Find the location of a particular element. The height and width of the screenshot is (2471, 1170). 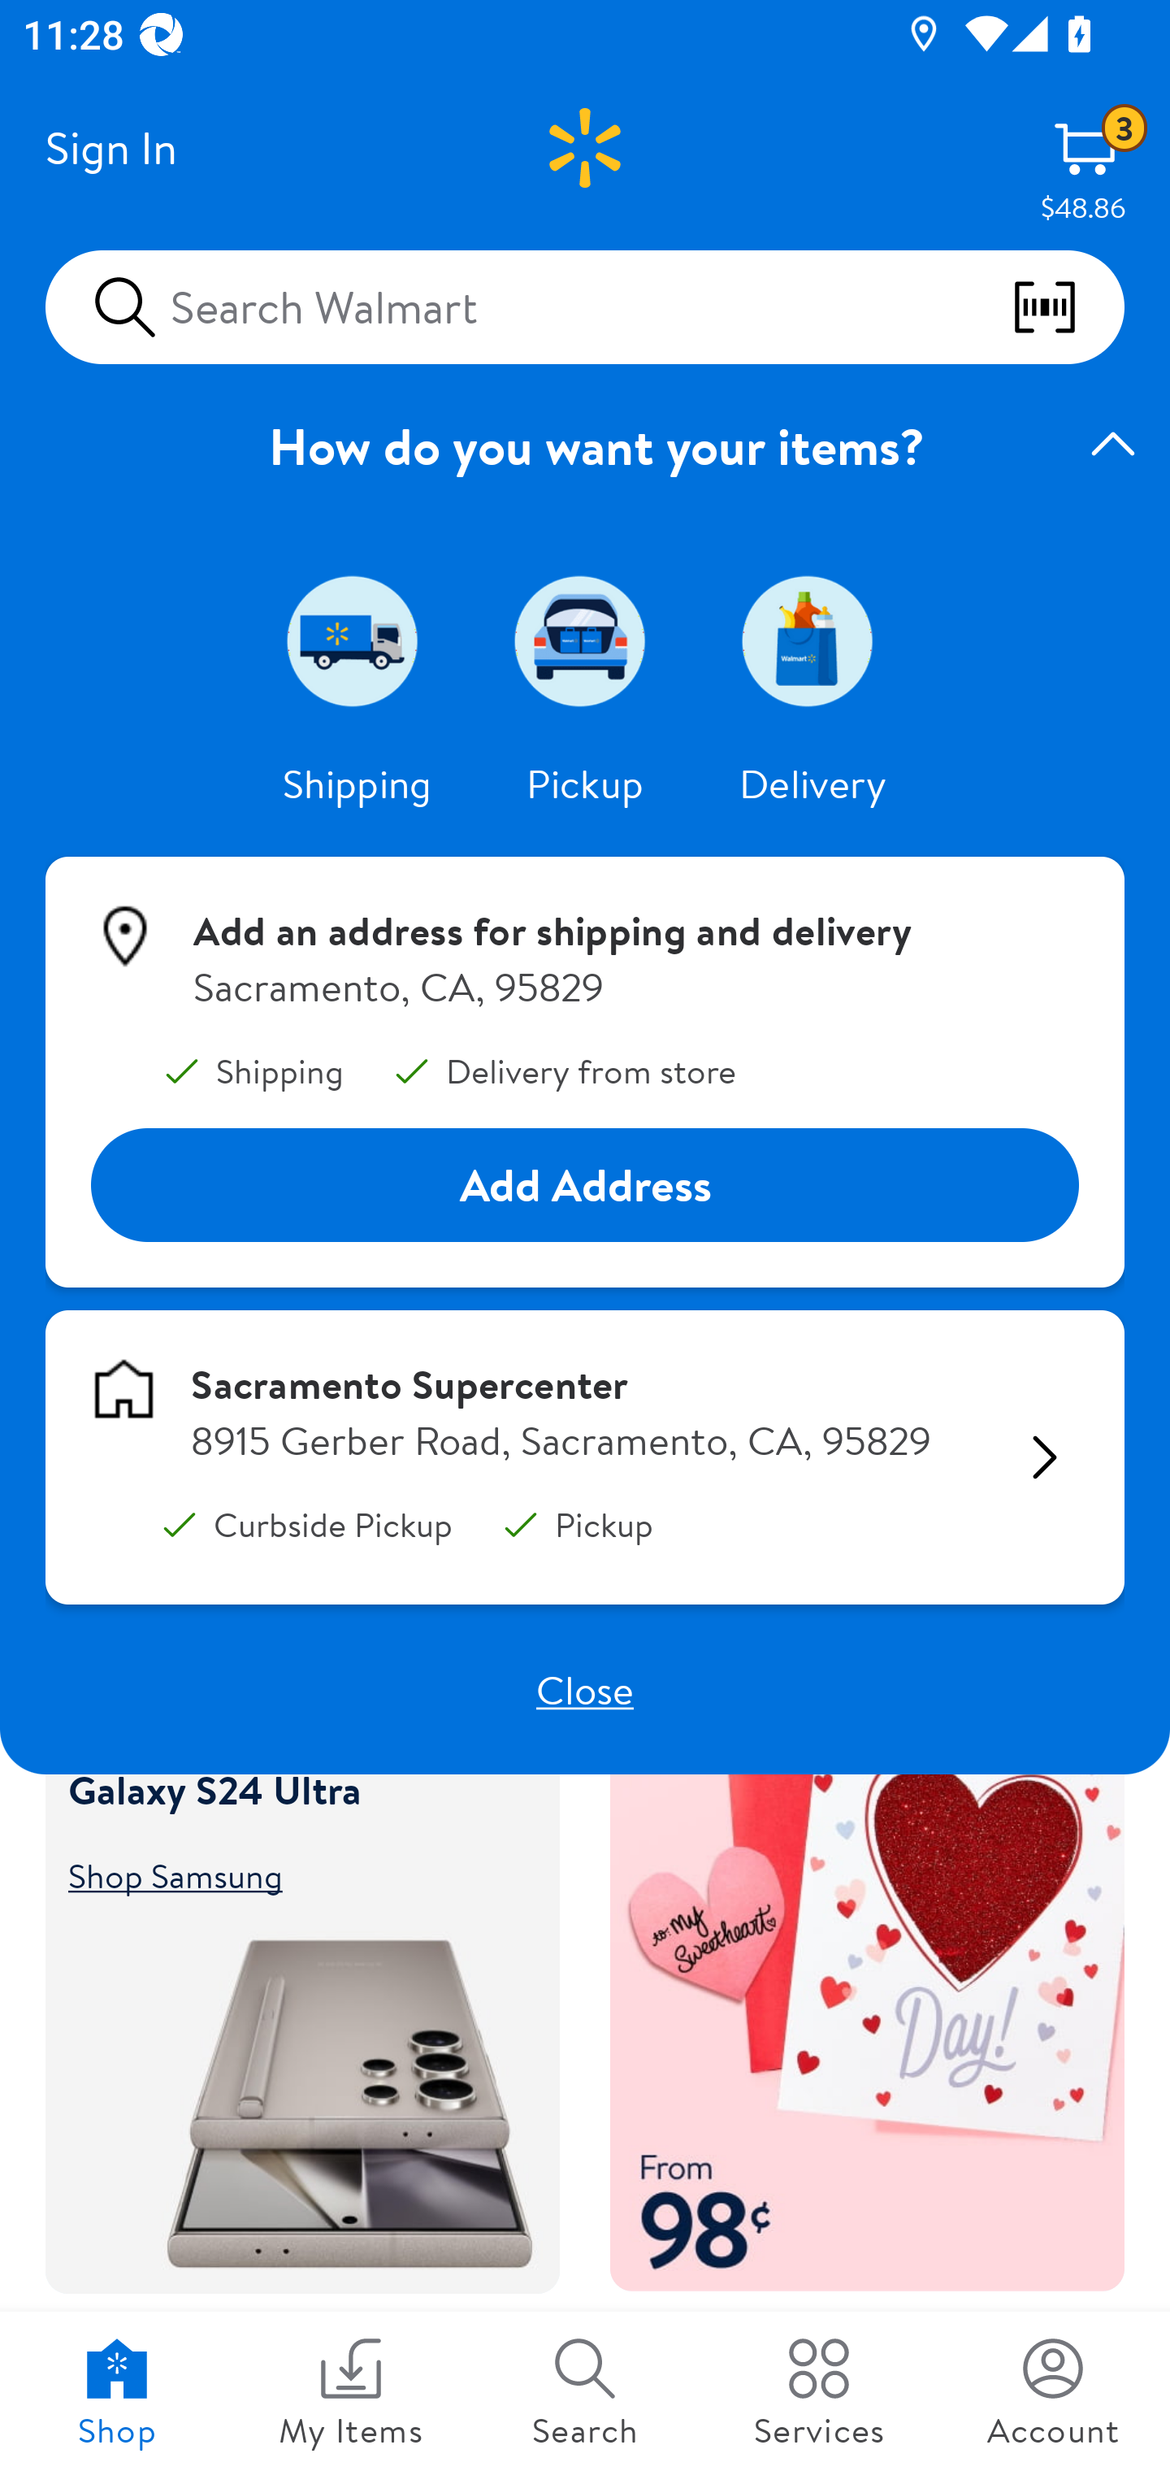

Search is located at coordinates (585, 2391).